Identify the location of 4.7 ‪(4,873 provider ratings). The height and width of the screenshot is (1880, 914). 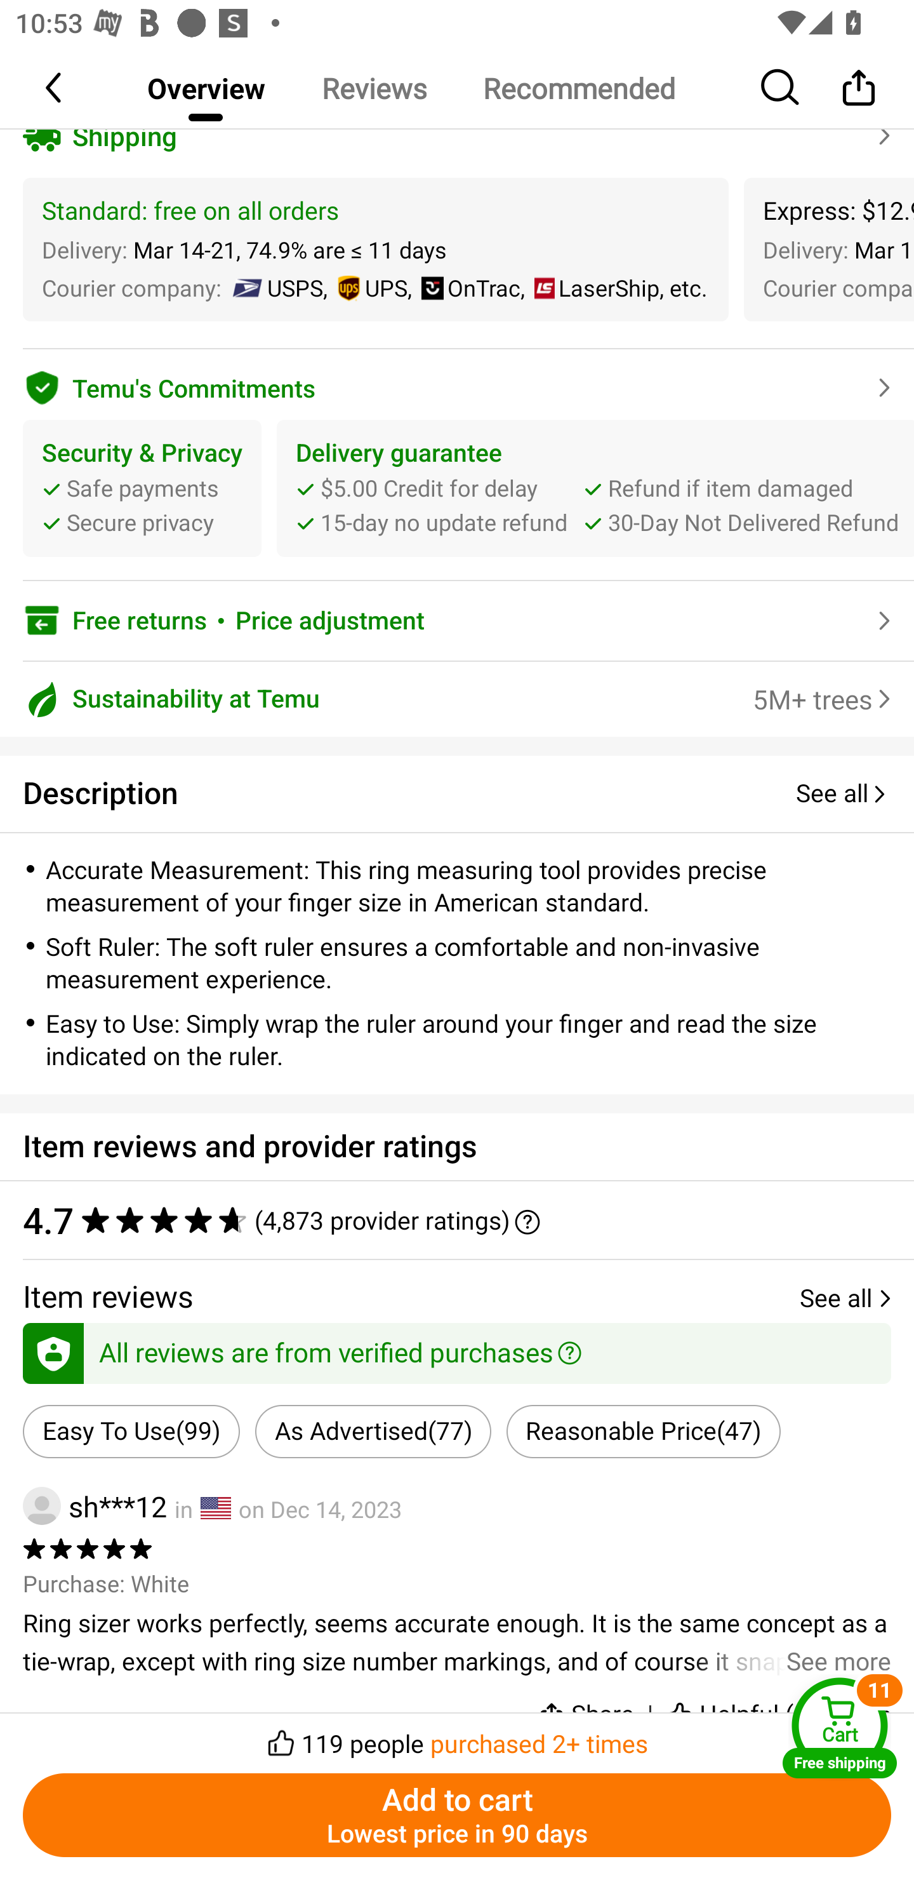
(457, 1219).